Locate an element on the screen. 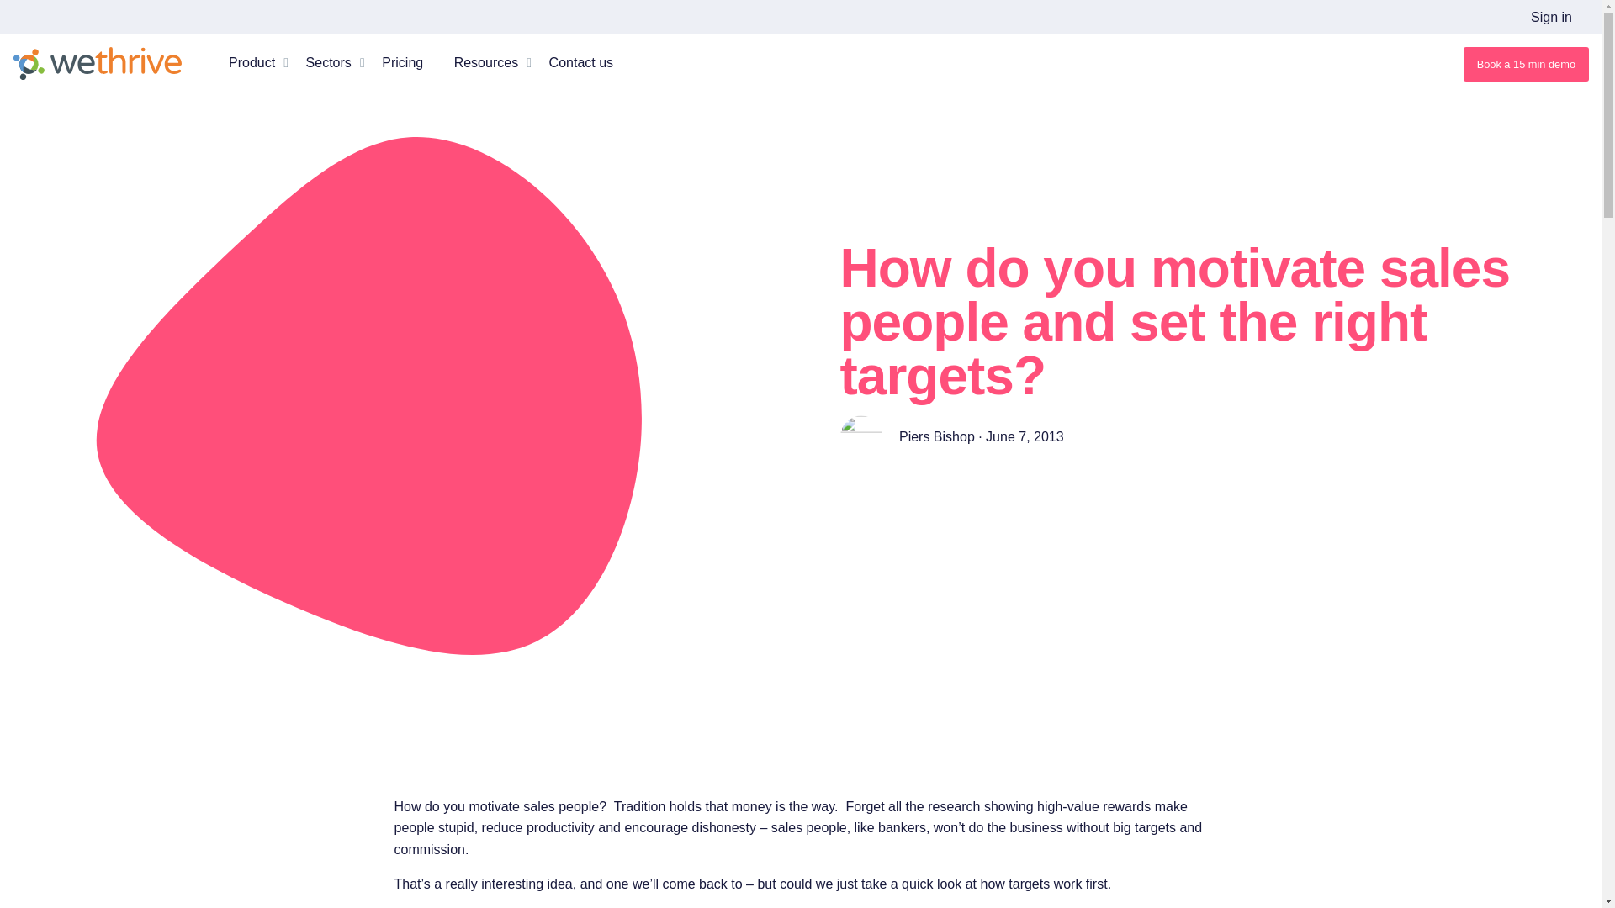 The width and height of the screenshot is (1615, 908). Share this on Facebook is located at coordinates (846, 531).